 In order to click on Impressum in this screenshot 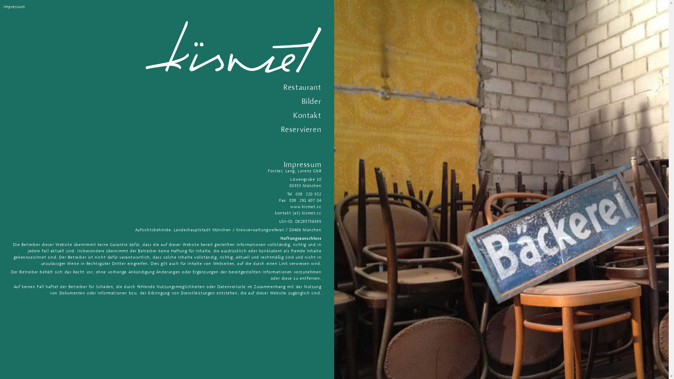, I will do `click(14, 7)`.